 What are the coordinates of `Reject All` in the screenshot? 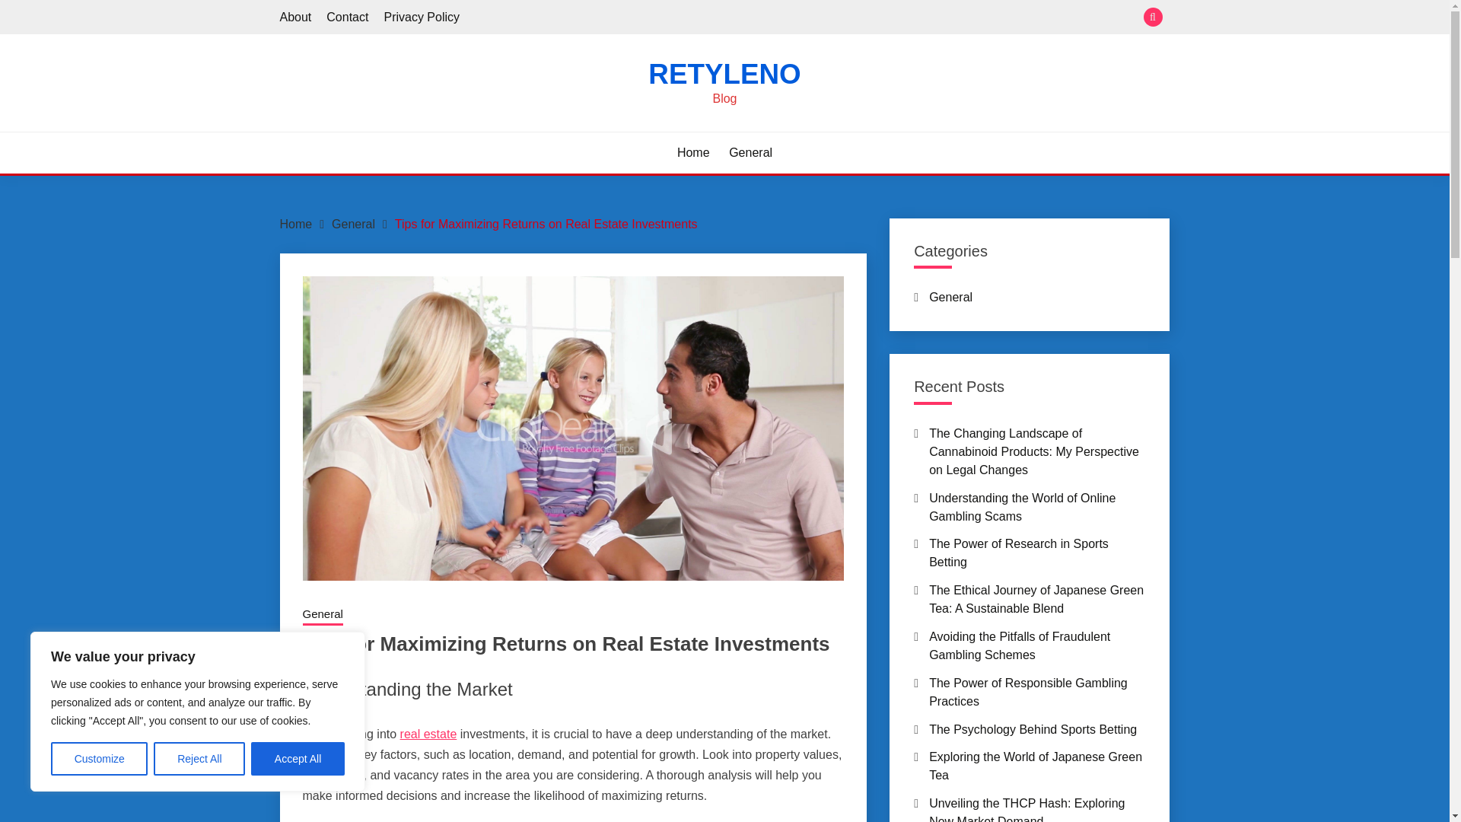 It's located at (199, 759).